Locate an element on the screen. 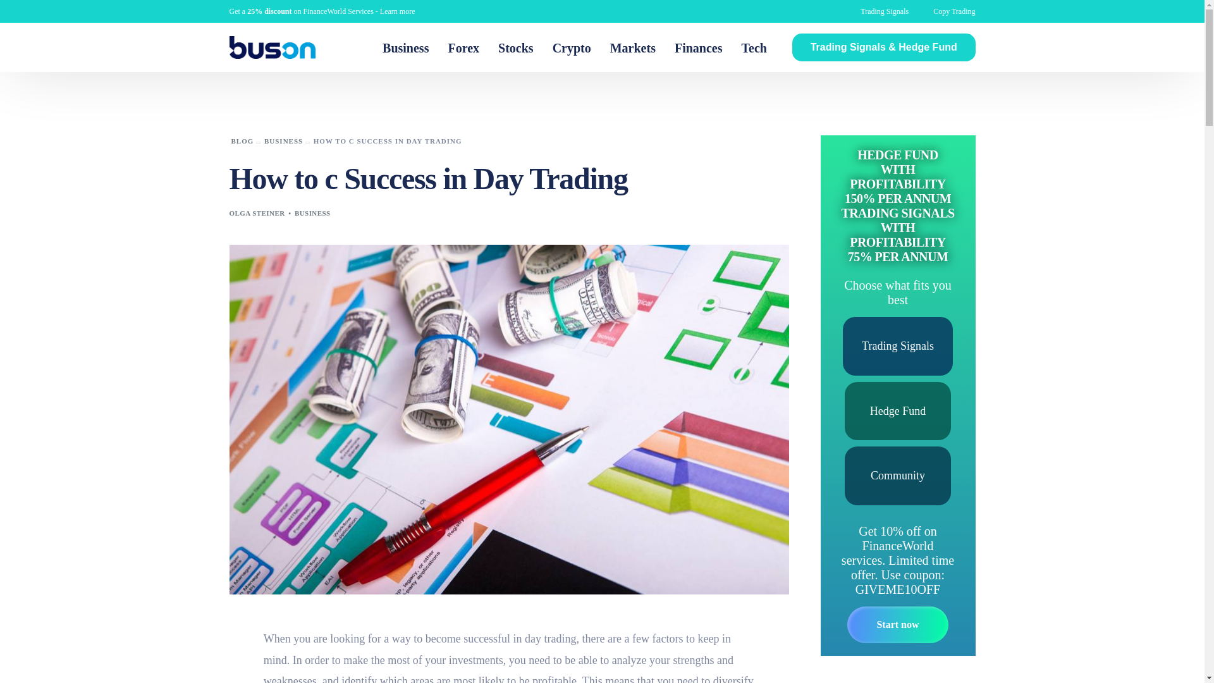  Tech is located at coordinates (754, 47).